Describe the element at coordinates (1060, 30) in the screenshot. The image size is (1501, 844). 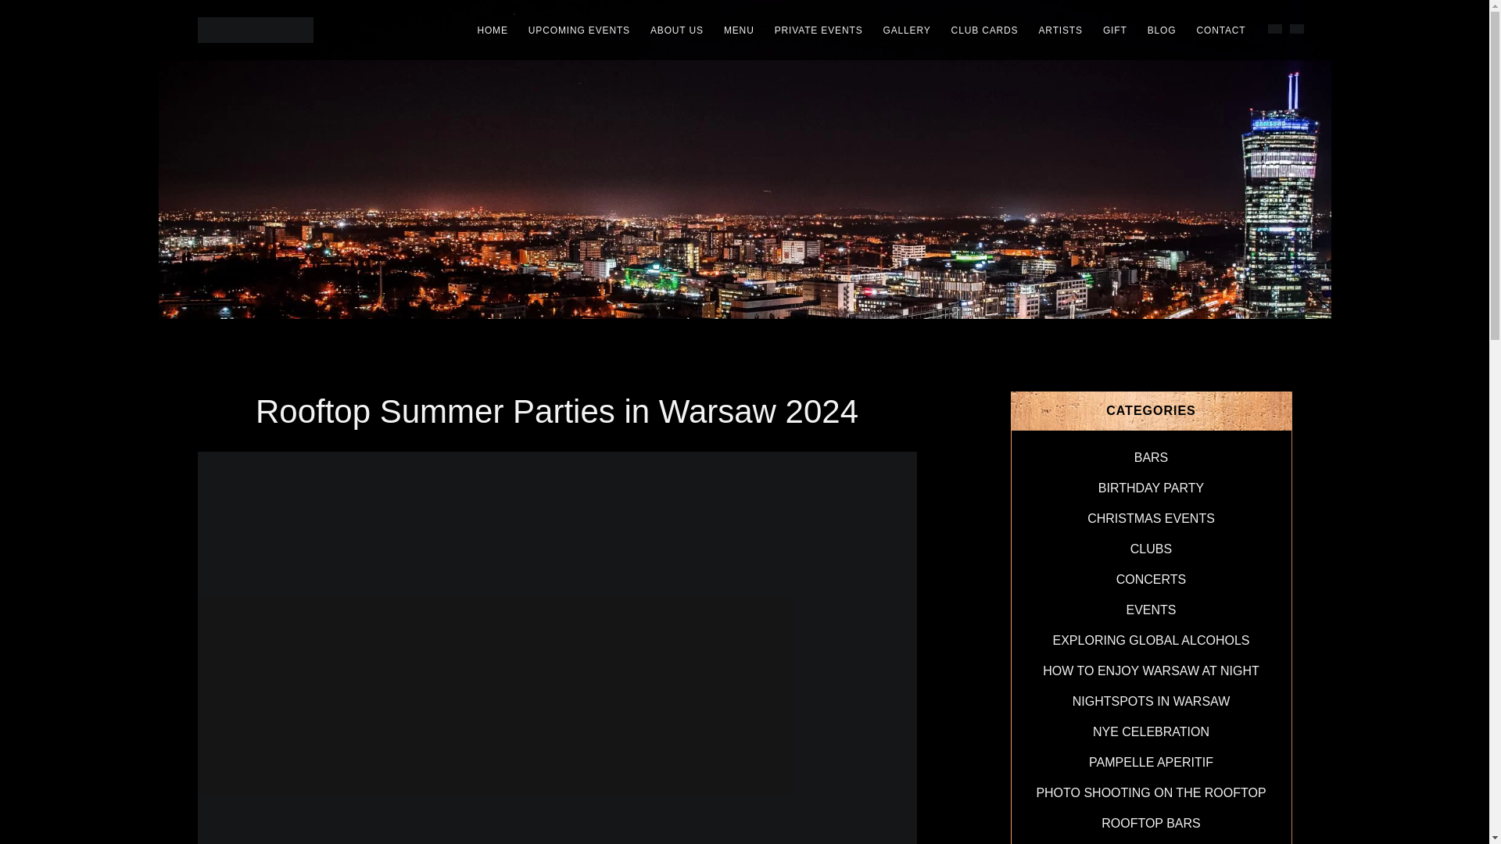
I see `ARTISTS` at that location.